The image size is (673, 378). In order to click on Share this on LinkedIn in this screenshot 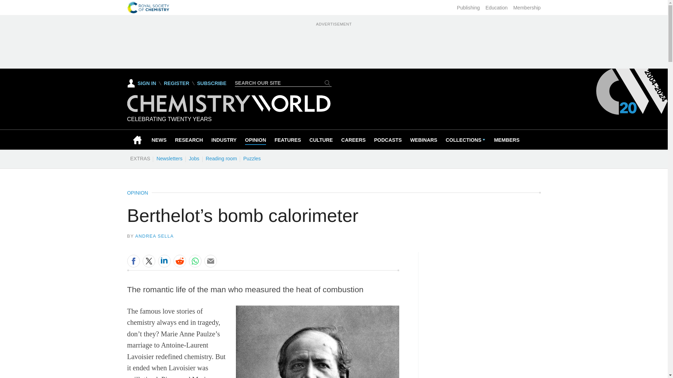, I will do `click(164, 261)`.